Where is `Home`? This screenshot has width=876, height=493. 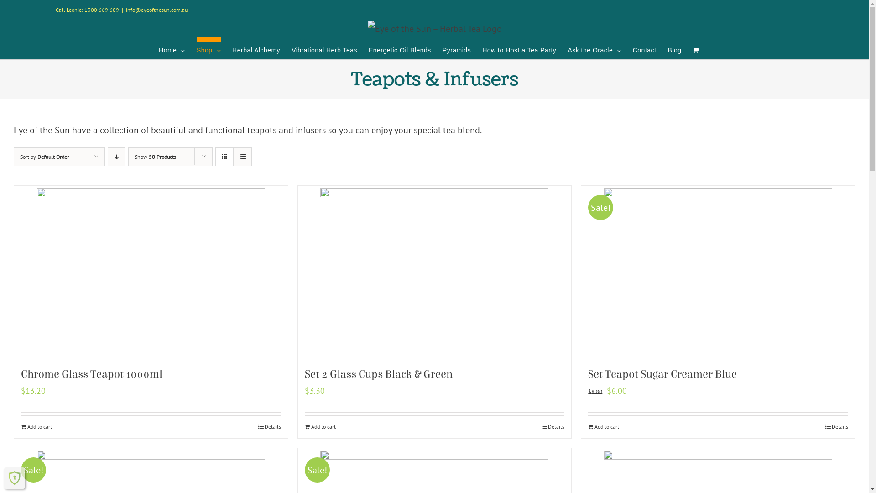
Home is located at coordinates (172, 48).